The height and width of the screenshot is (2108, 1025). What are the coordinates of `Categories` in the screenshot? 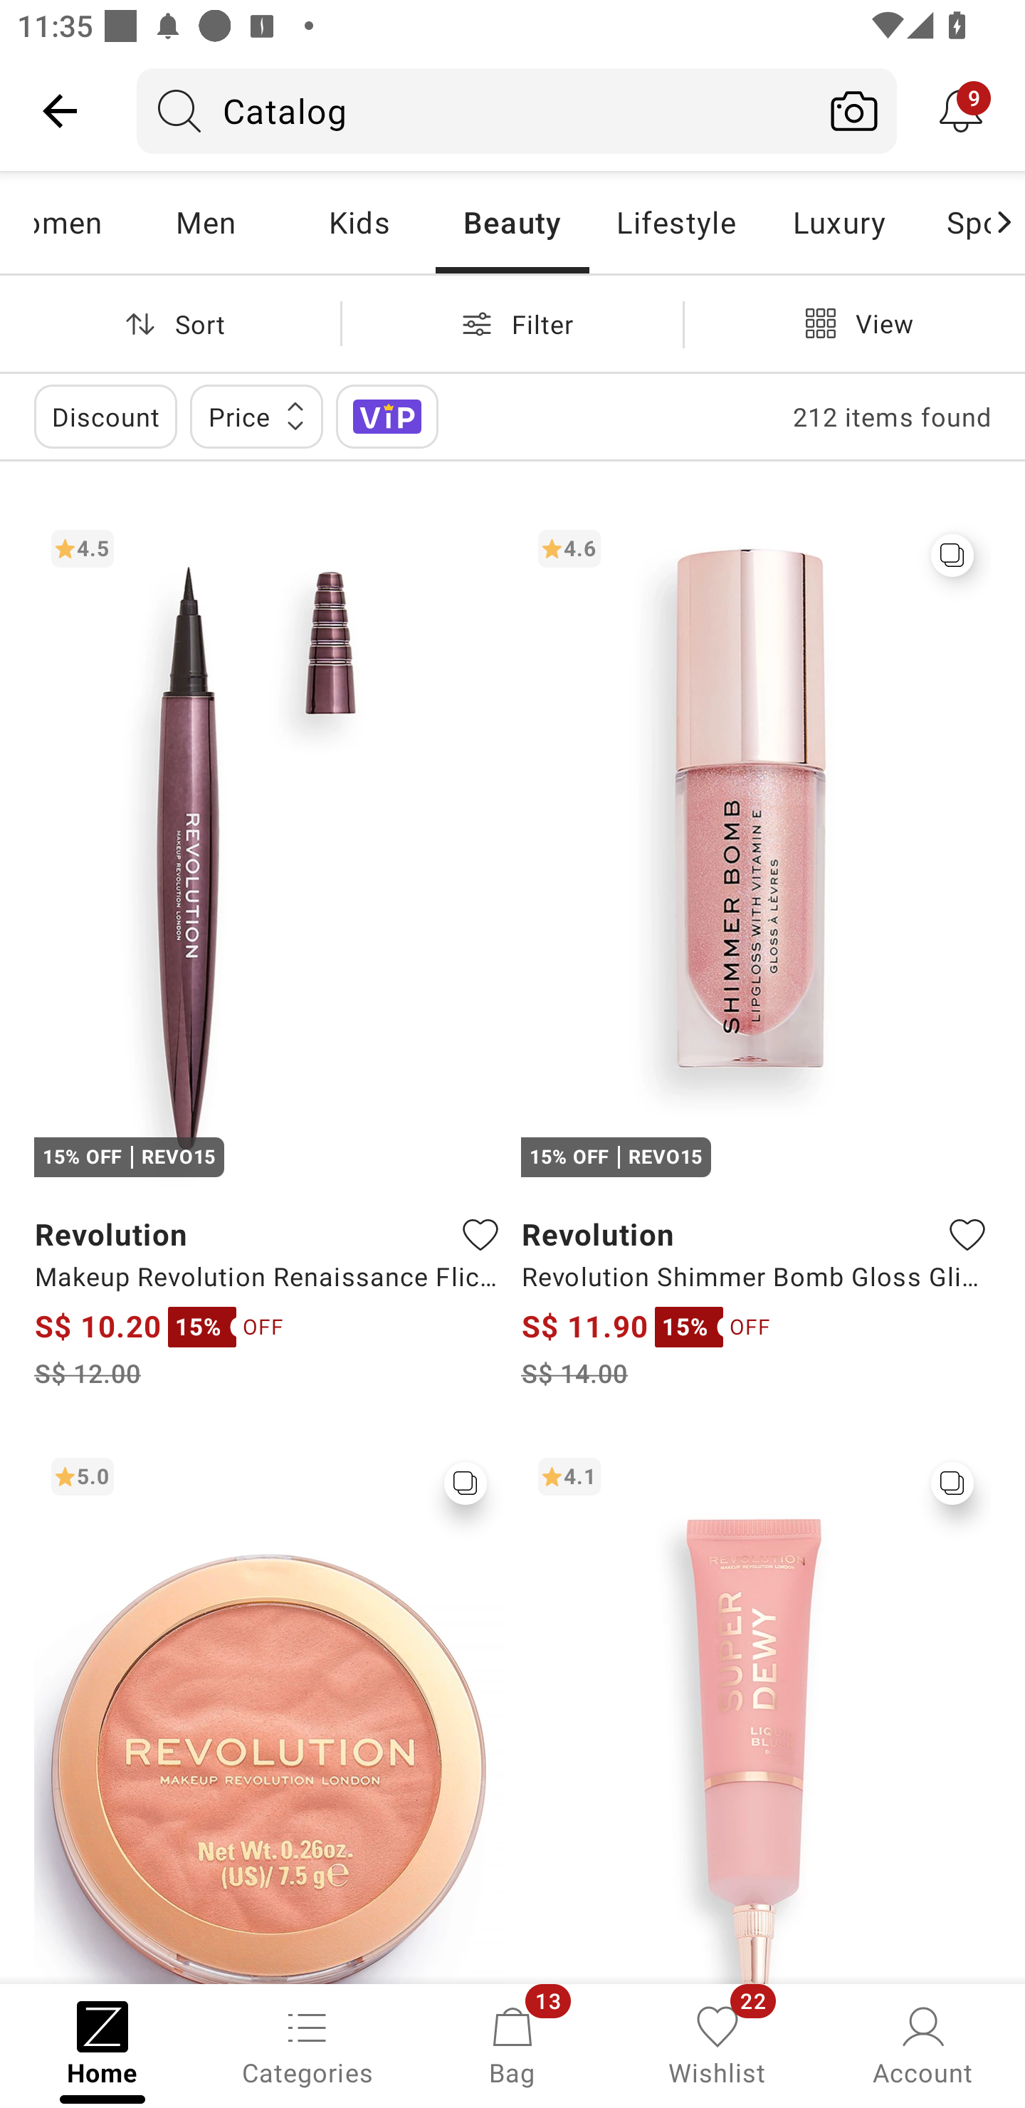 It's located at (307, 2044).